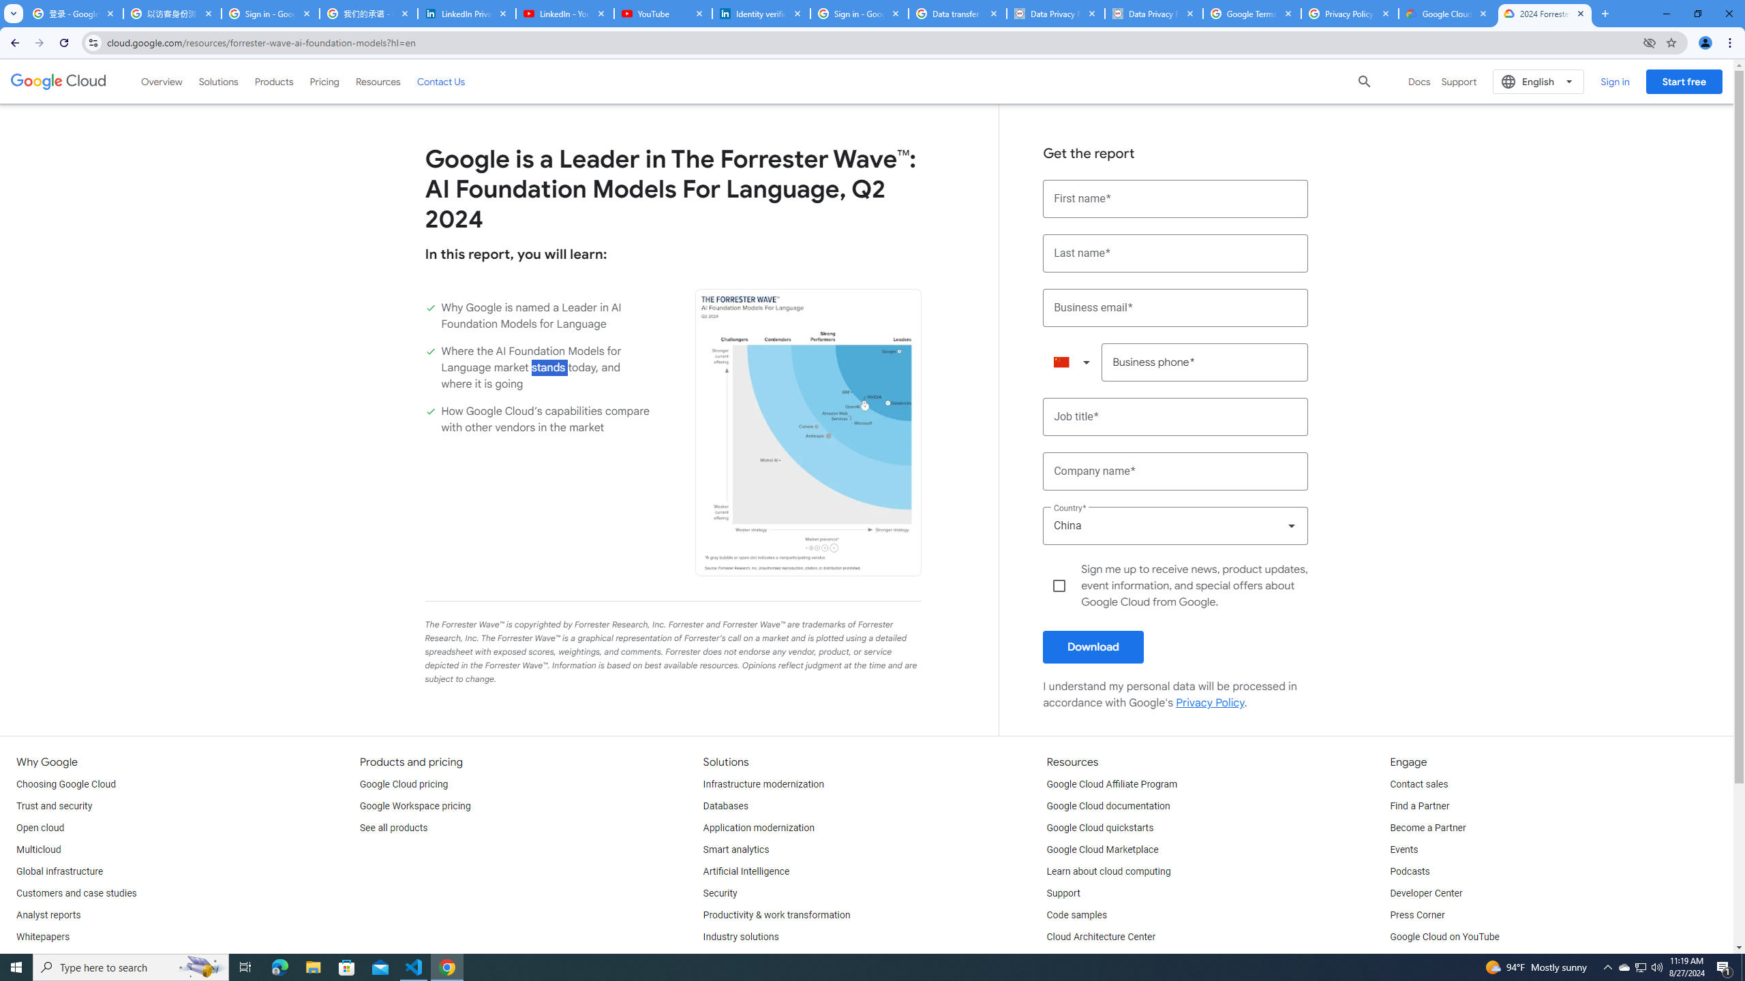 Image resolution: width=1745 pixels, height=981 pixels. I want to click on Smart analytics, so click(736, 850).